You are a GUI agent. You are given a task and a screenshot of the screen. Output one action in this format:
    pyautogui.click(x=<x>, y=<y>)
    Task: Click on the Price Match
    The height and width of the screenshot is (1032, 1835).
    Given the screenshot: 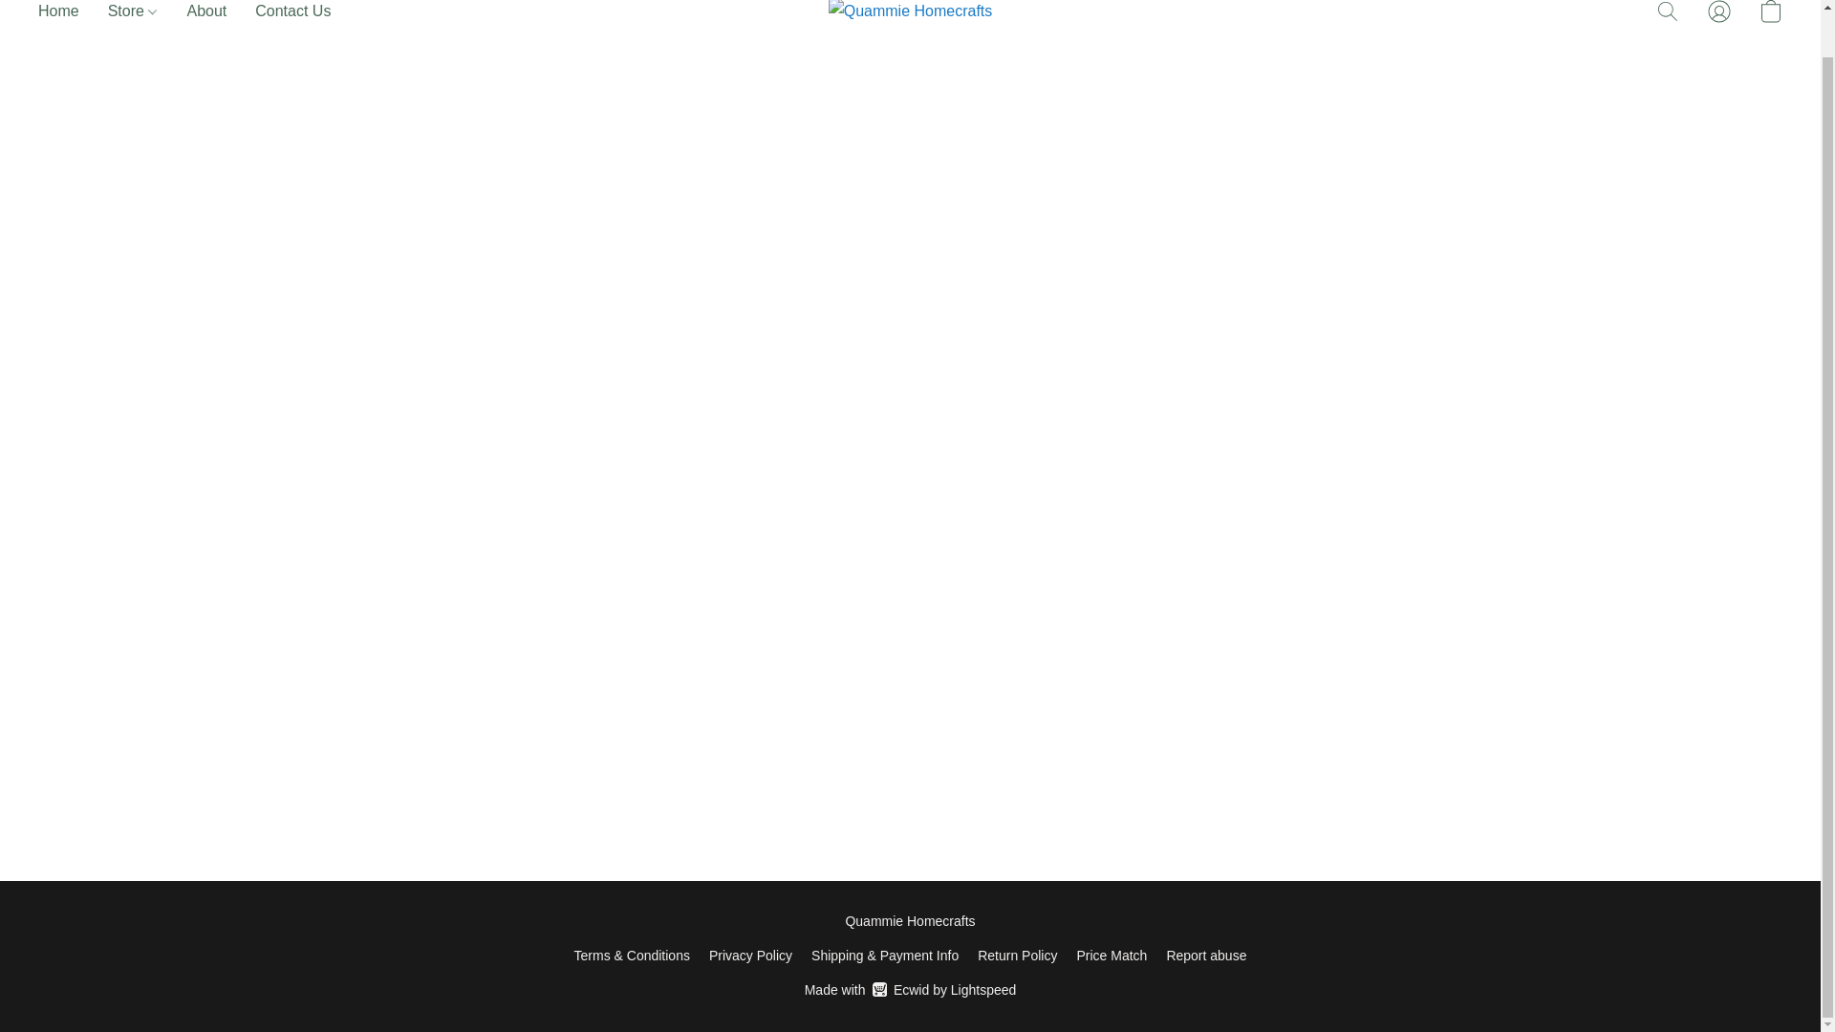 What is the action you would take?
    pyautogui.click(x=750, y=956)
    